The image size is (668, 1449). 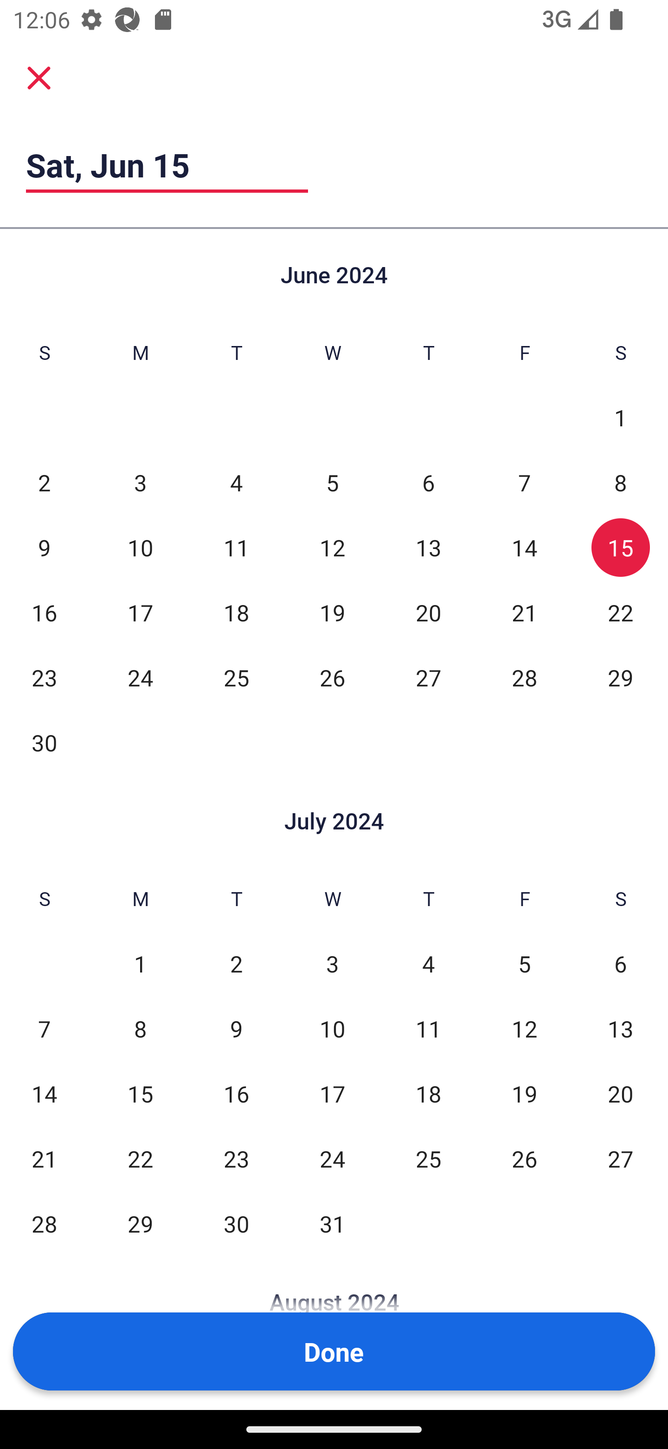 What do you see at coordinates (524, 964) in the screenshot?
I see `5 Fri, Jul 5, Not Selected` at bounding box center [524, 964].